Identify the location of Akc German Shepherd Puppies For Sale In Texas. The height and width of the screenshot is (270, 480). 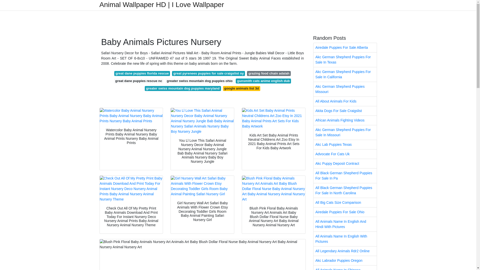
(345, 59).